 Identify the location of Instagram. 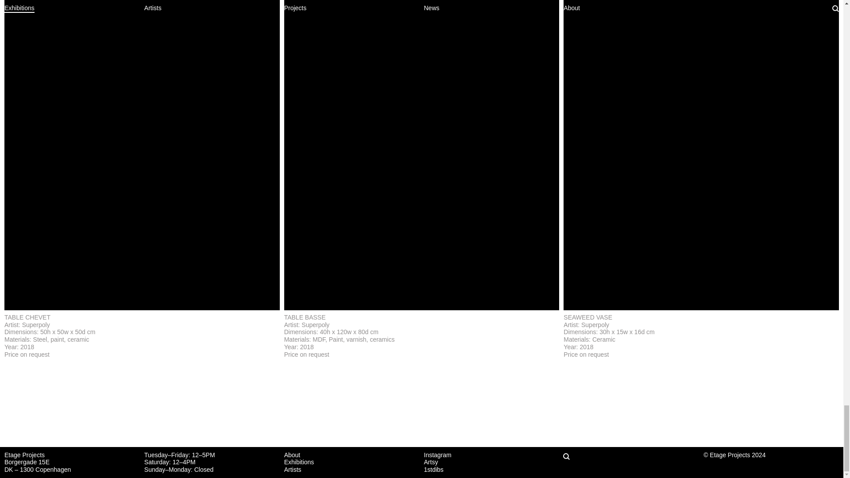
(437, 455).